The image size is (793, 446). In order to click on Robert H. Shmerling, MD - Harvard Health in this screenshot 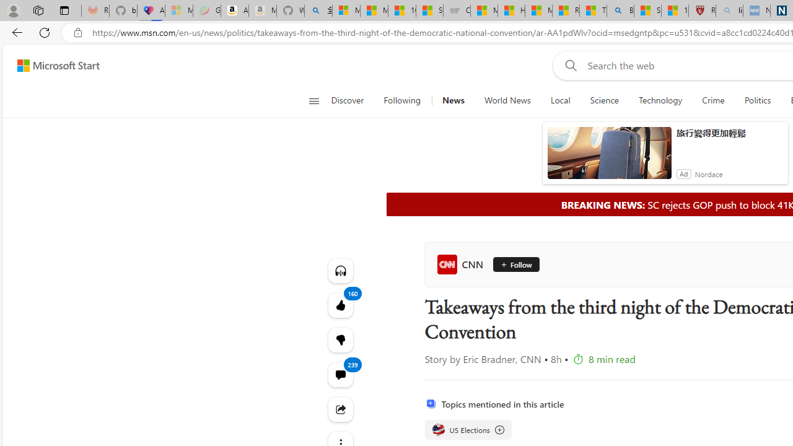, I will do `click(702, 11)`.